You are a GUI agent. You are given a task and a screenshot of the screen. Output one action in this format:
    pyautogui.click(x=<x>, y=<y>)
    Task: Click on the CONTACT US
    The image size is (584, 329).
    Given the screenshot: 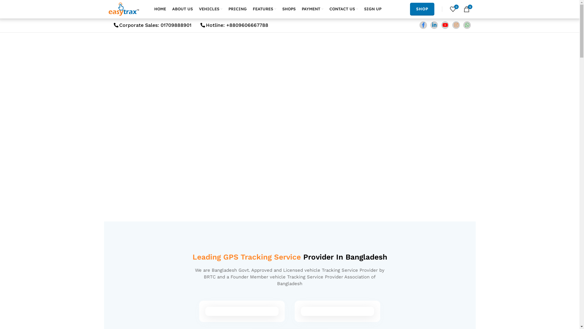 What is the action you would take?
    pyautogui.click(x=343, y=9)
    